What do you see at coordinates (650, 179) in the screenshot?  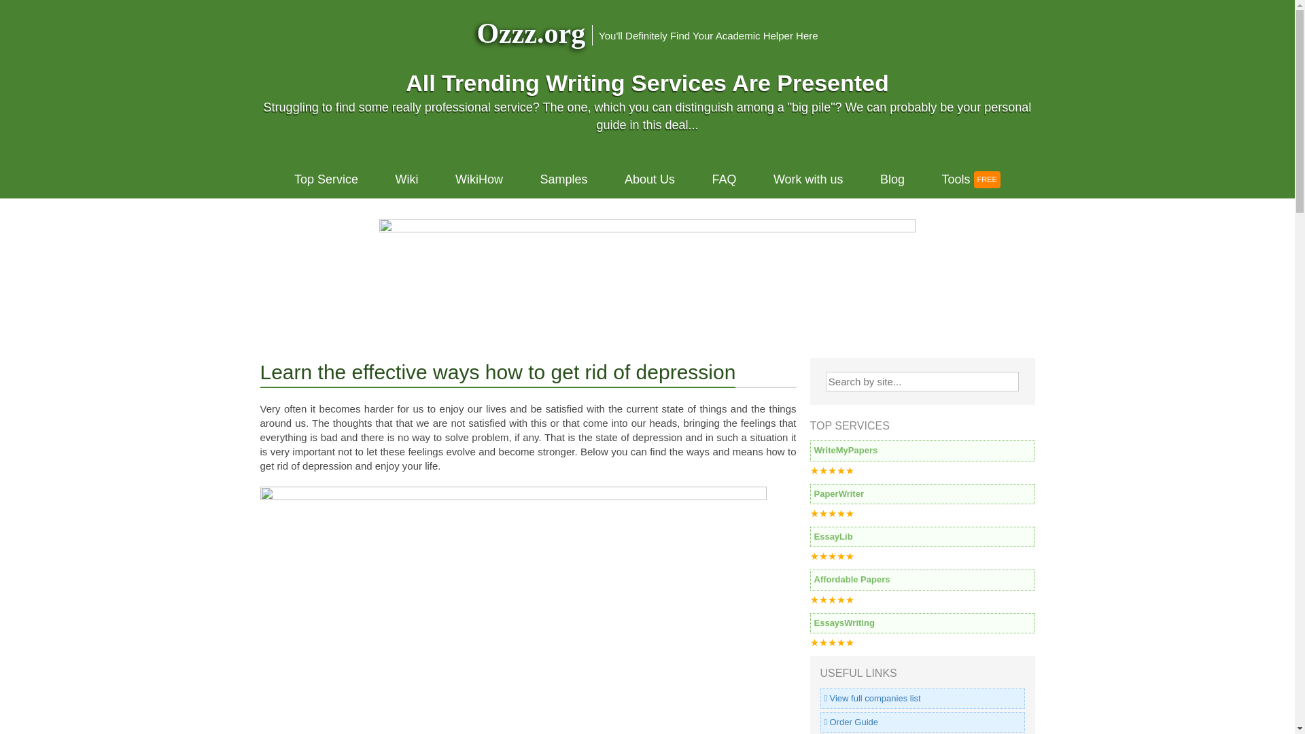 I see `About Us` at bounding box center [650, 179].